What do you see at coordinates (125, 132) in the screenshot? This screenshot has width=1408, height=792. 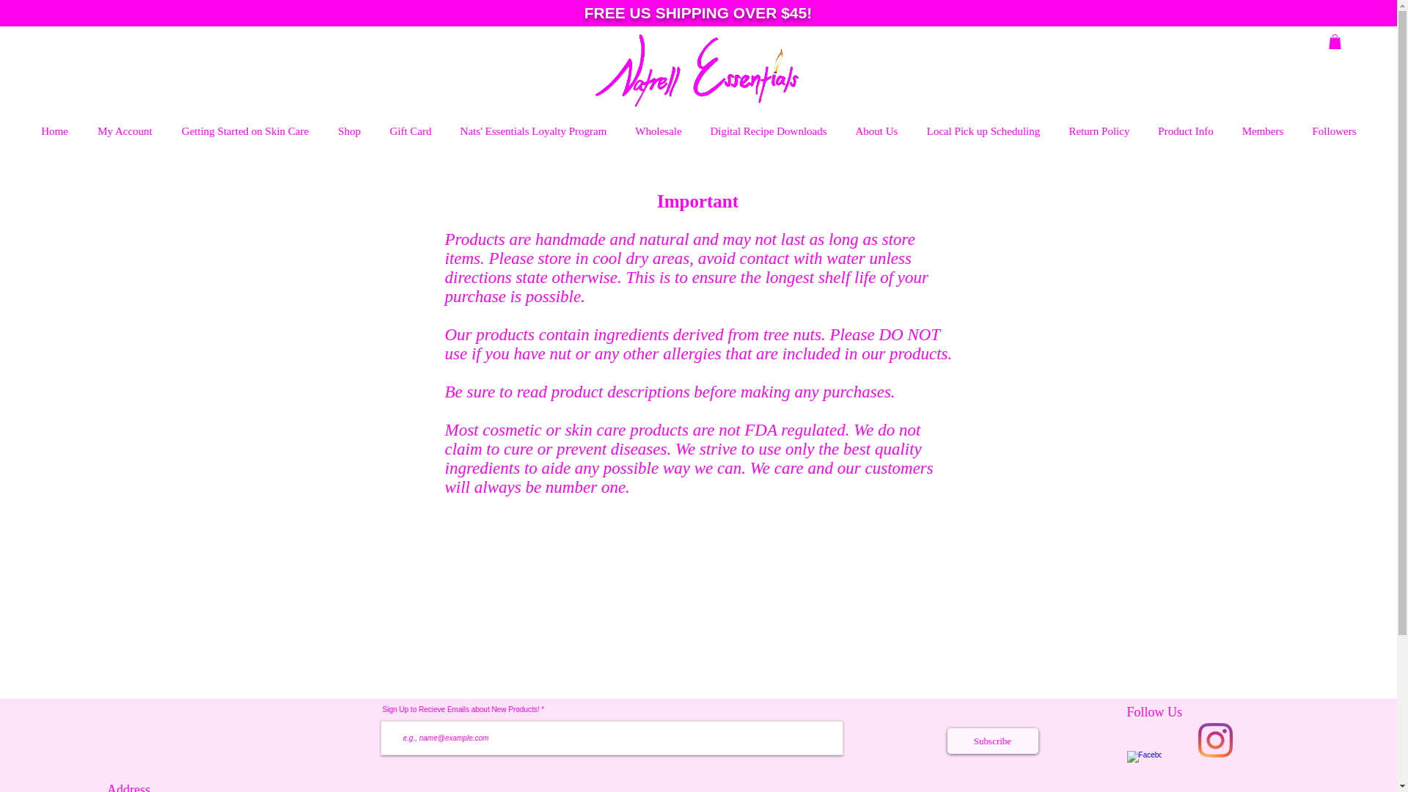 I see `My Account` at bounding box center [125, 132].